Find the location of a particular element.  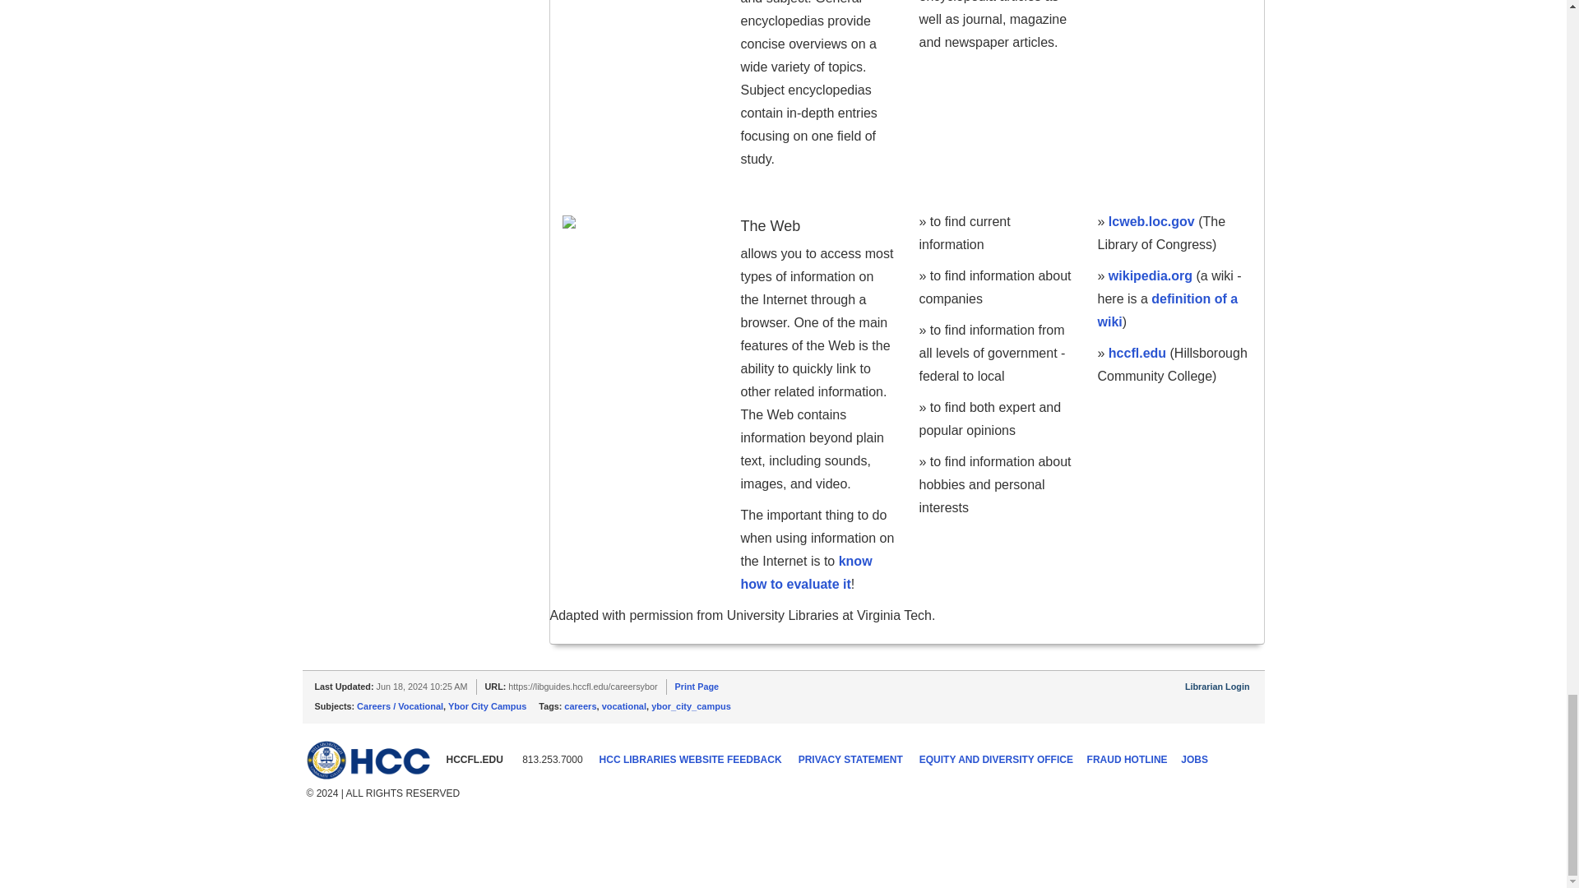

definition of a wiki is located at coordinates (1168, 310).